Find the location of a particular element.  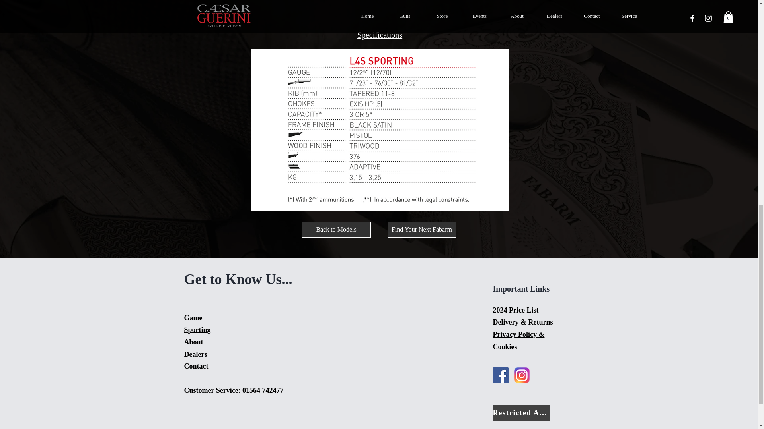

Sporting is located at coordinates (197, 330).